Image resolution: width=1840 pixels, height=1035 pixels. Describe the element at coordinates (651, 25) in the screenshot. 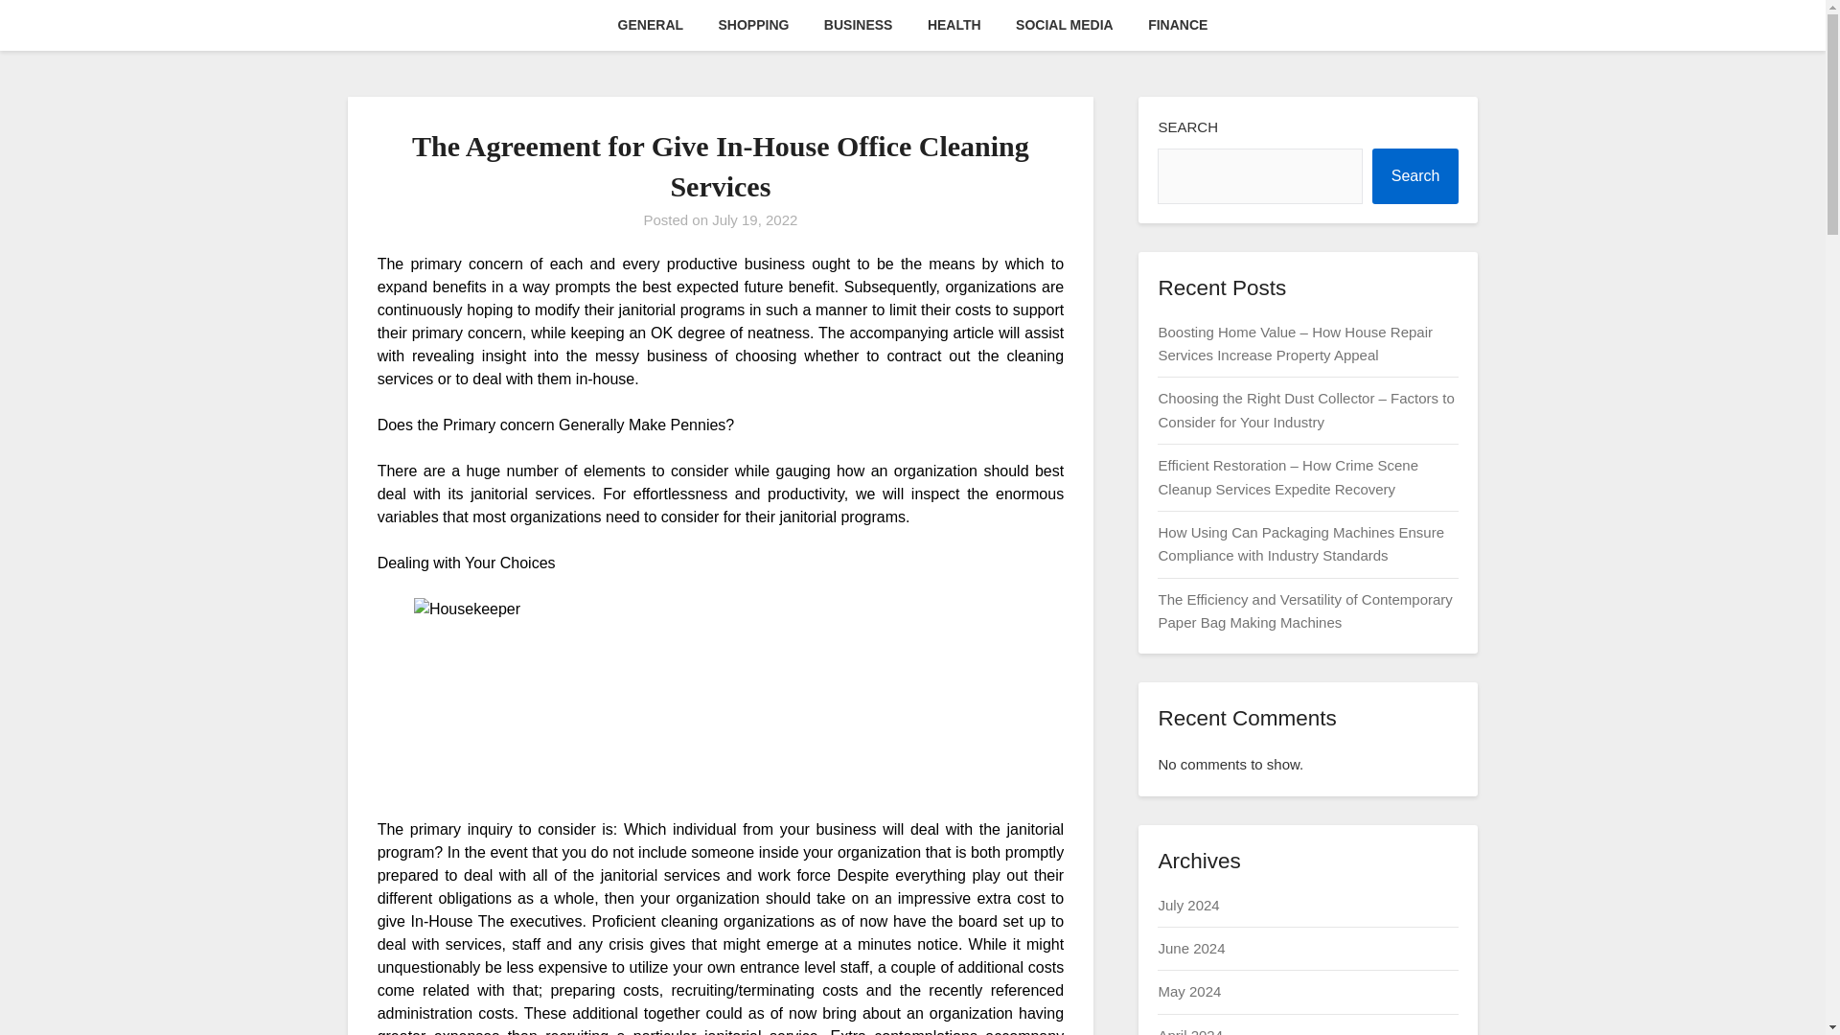

I see `GENERAL` at that location.